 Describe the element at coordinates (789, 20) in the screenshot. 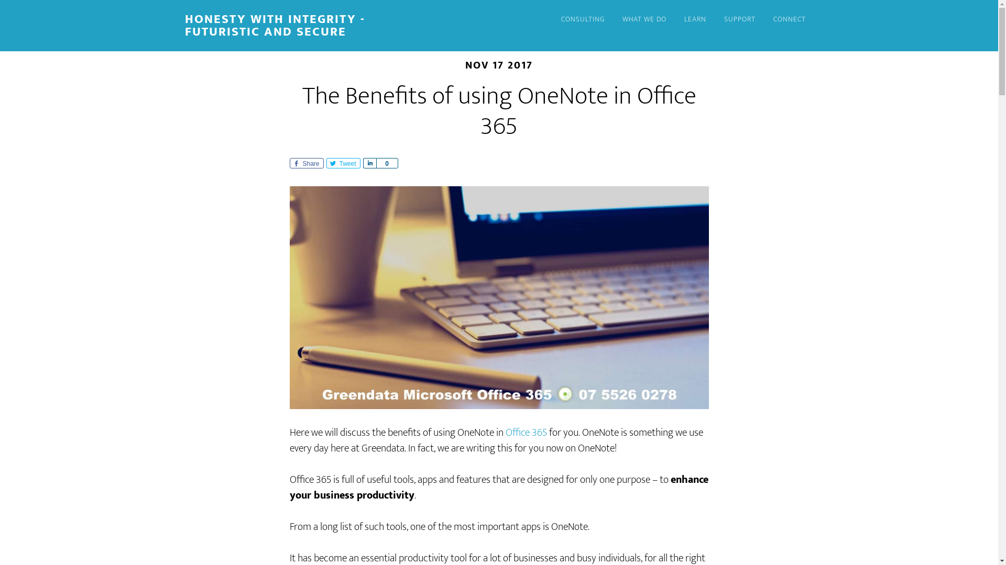

I see `CONNECT` at that location.